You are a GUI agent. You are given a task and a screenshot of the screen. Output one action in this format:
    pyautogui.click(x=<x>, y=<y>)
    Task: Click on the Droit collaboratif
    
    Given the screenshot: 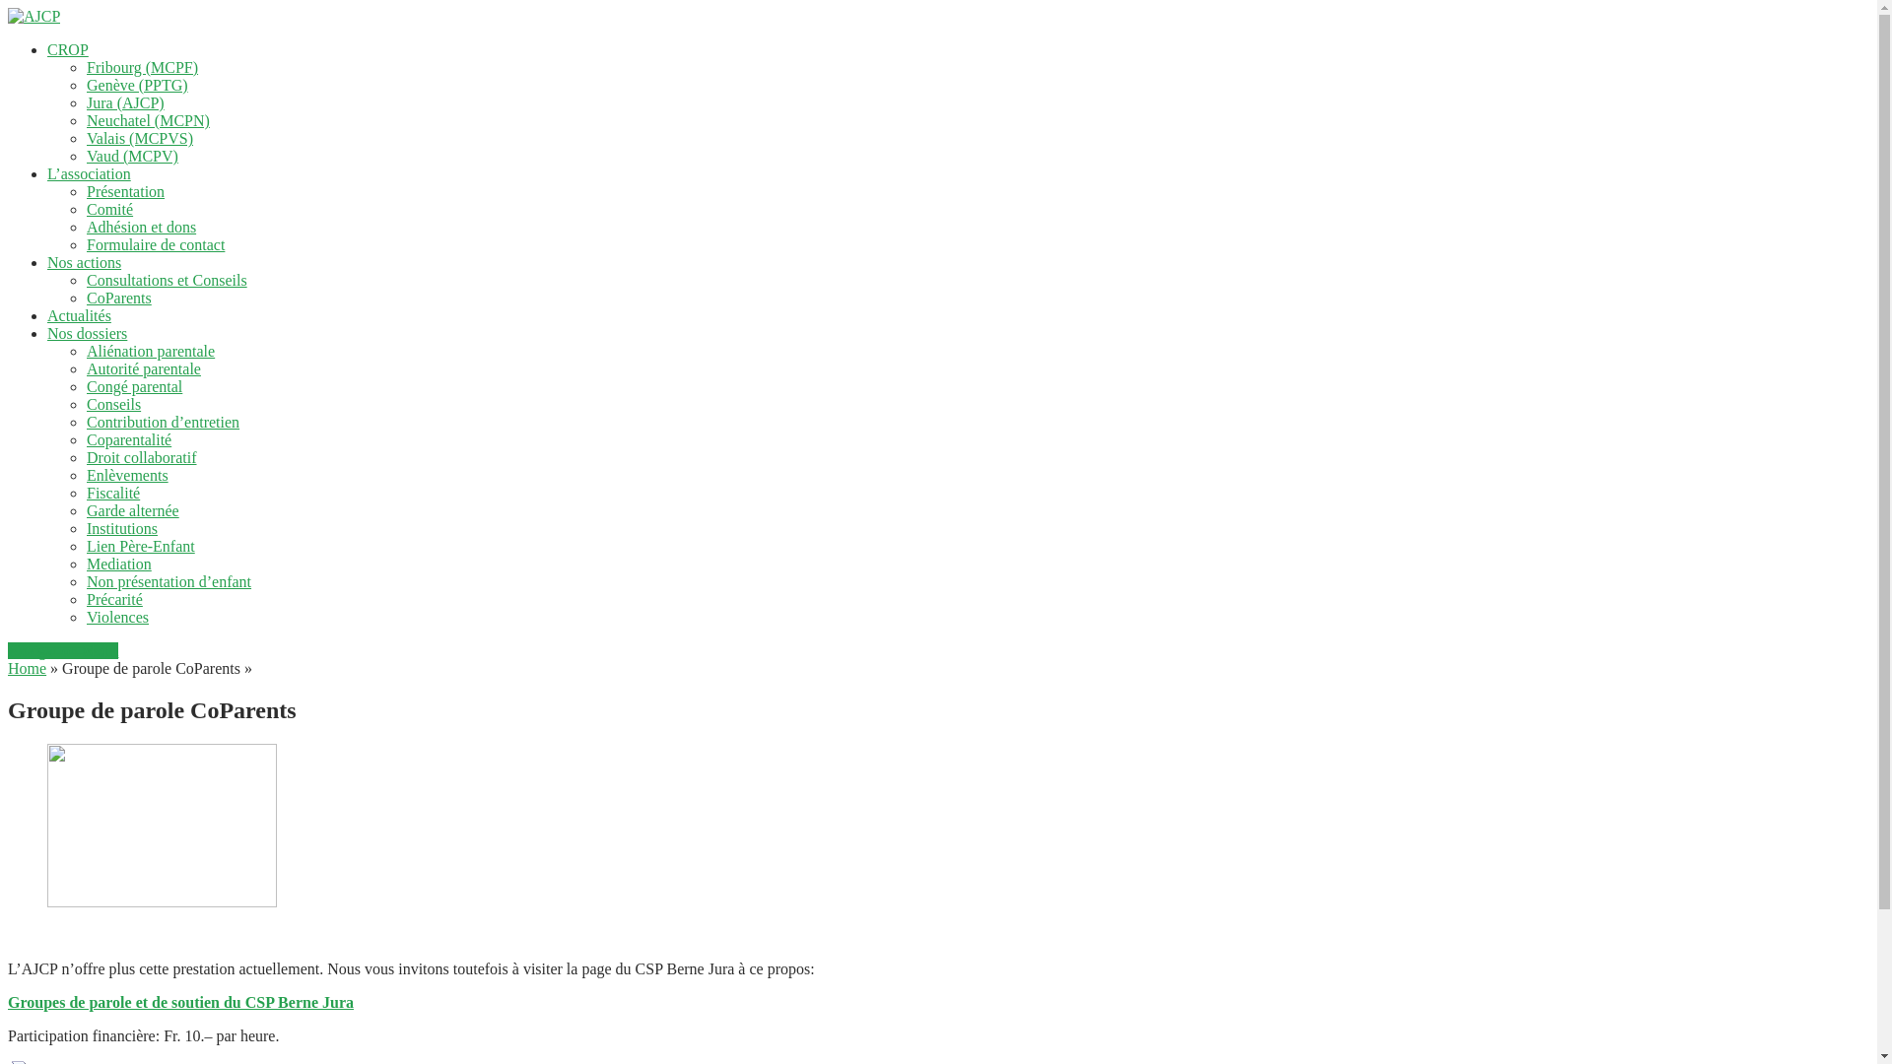 What is the action you would take?
    pyautogui.click(x=142, y=457)
    